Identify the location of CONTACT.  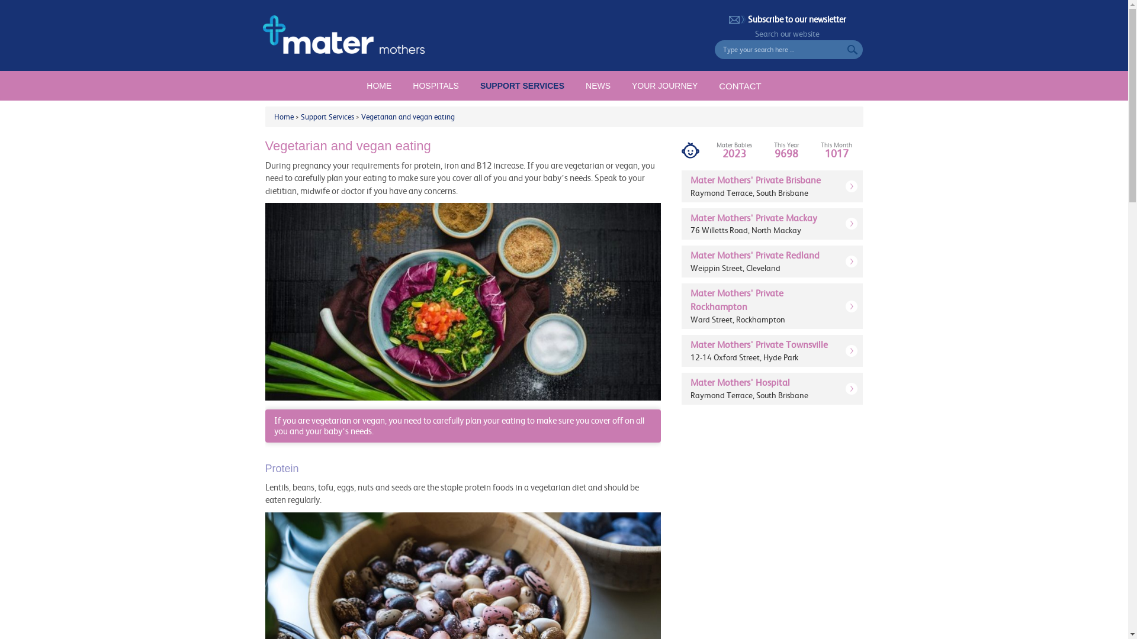
(740, 86).